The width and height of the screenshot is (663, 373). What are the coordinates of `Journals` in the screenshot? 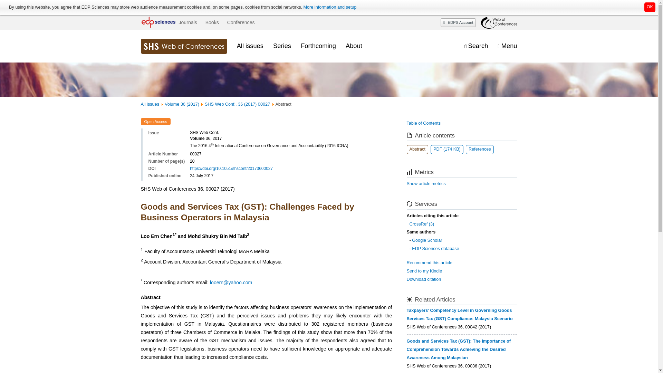 It's located at (188, 22).